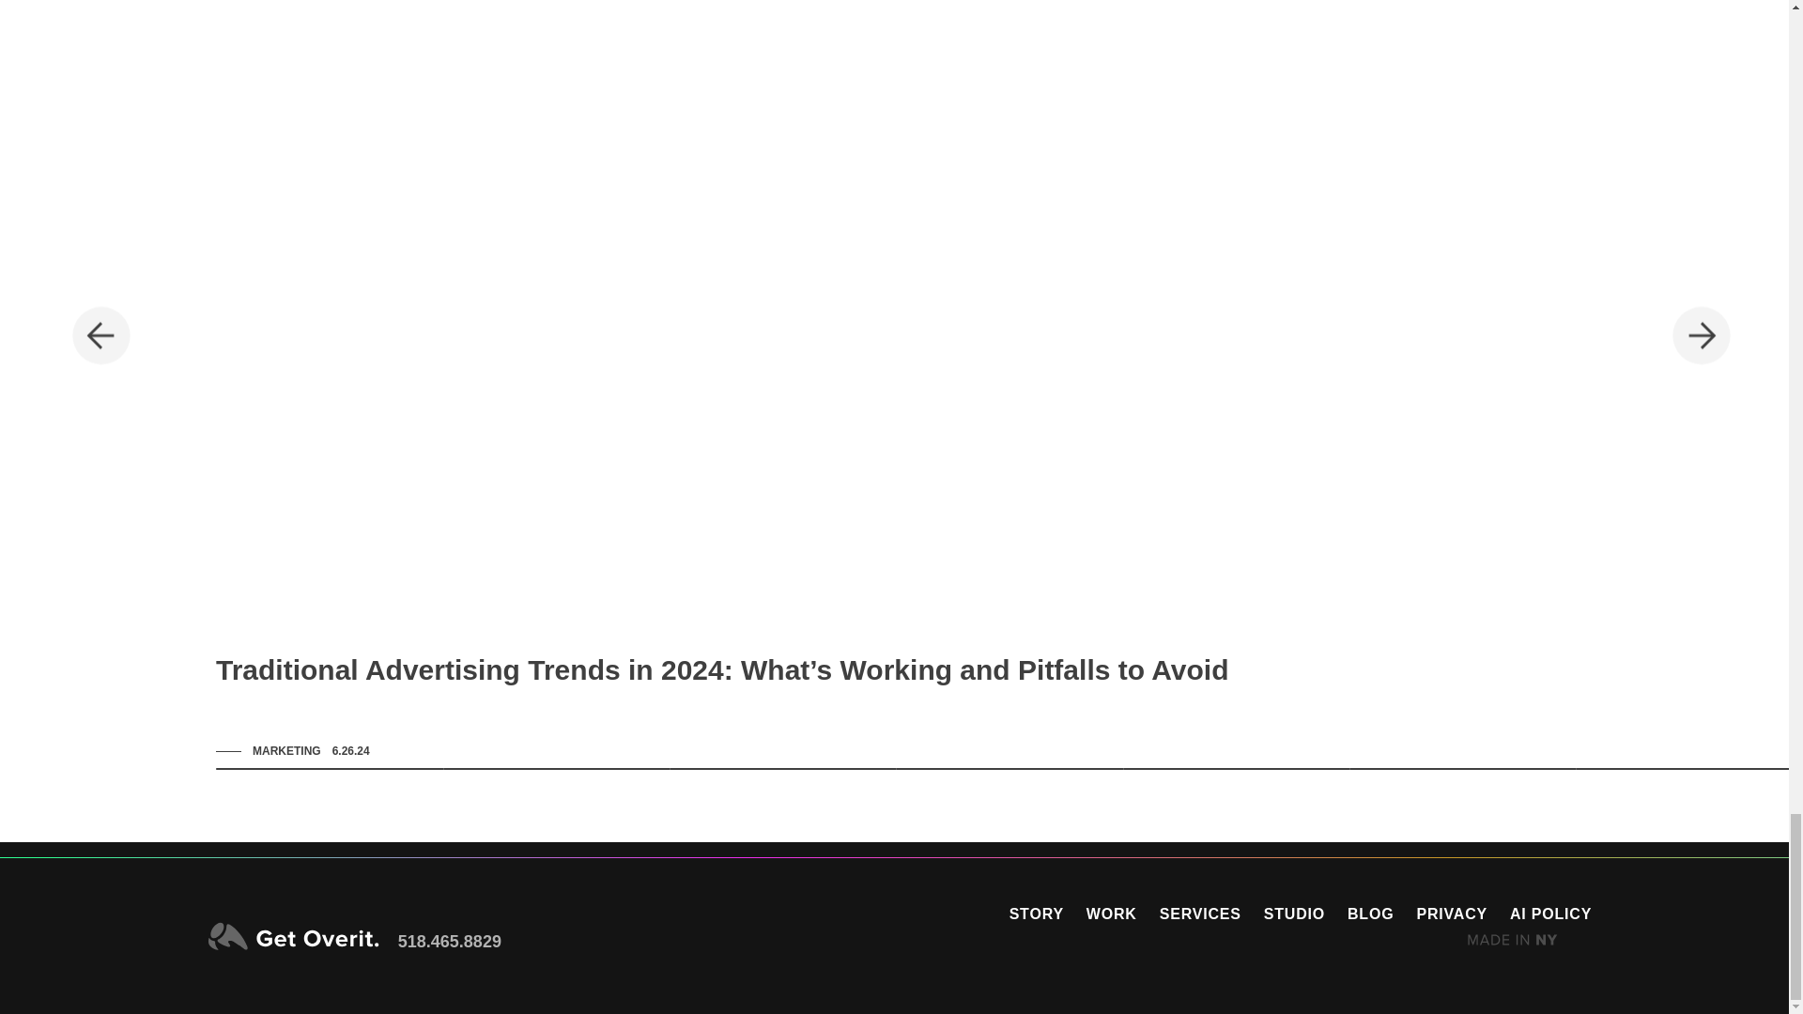 Image resolution: width=1803 pixels, height=1014 pixels. What do you see at coordinates (293, 937) in the screenshot?
I see `Overit` at bounding box center [293, 937].